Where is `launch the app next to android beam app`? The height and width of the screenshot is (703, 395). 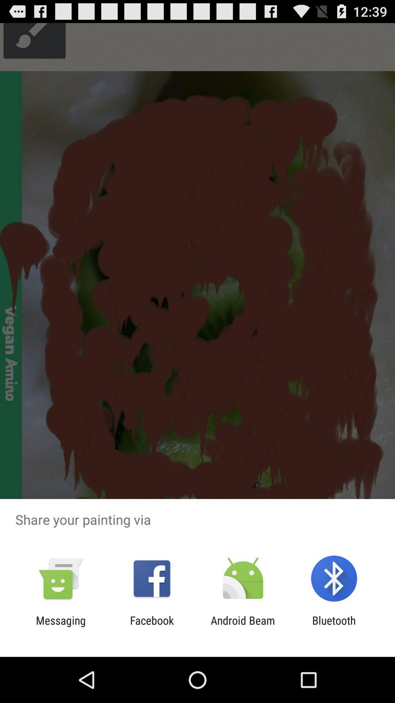 launch the app next to android beam app is located at coordinates (334, 627).